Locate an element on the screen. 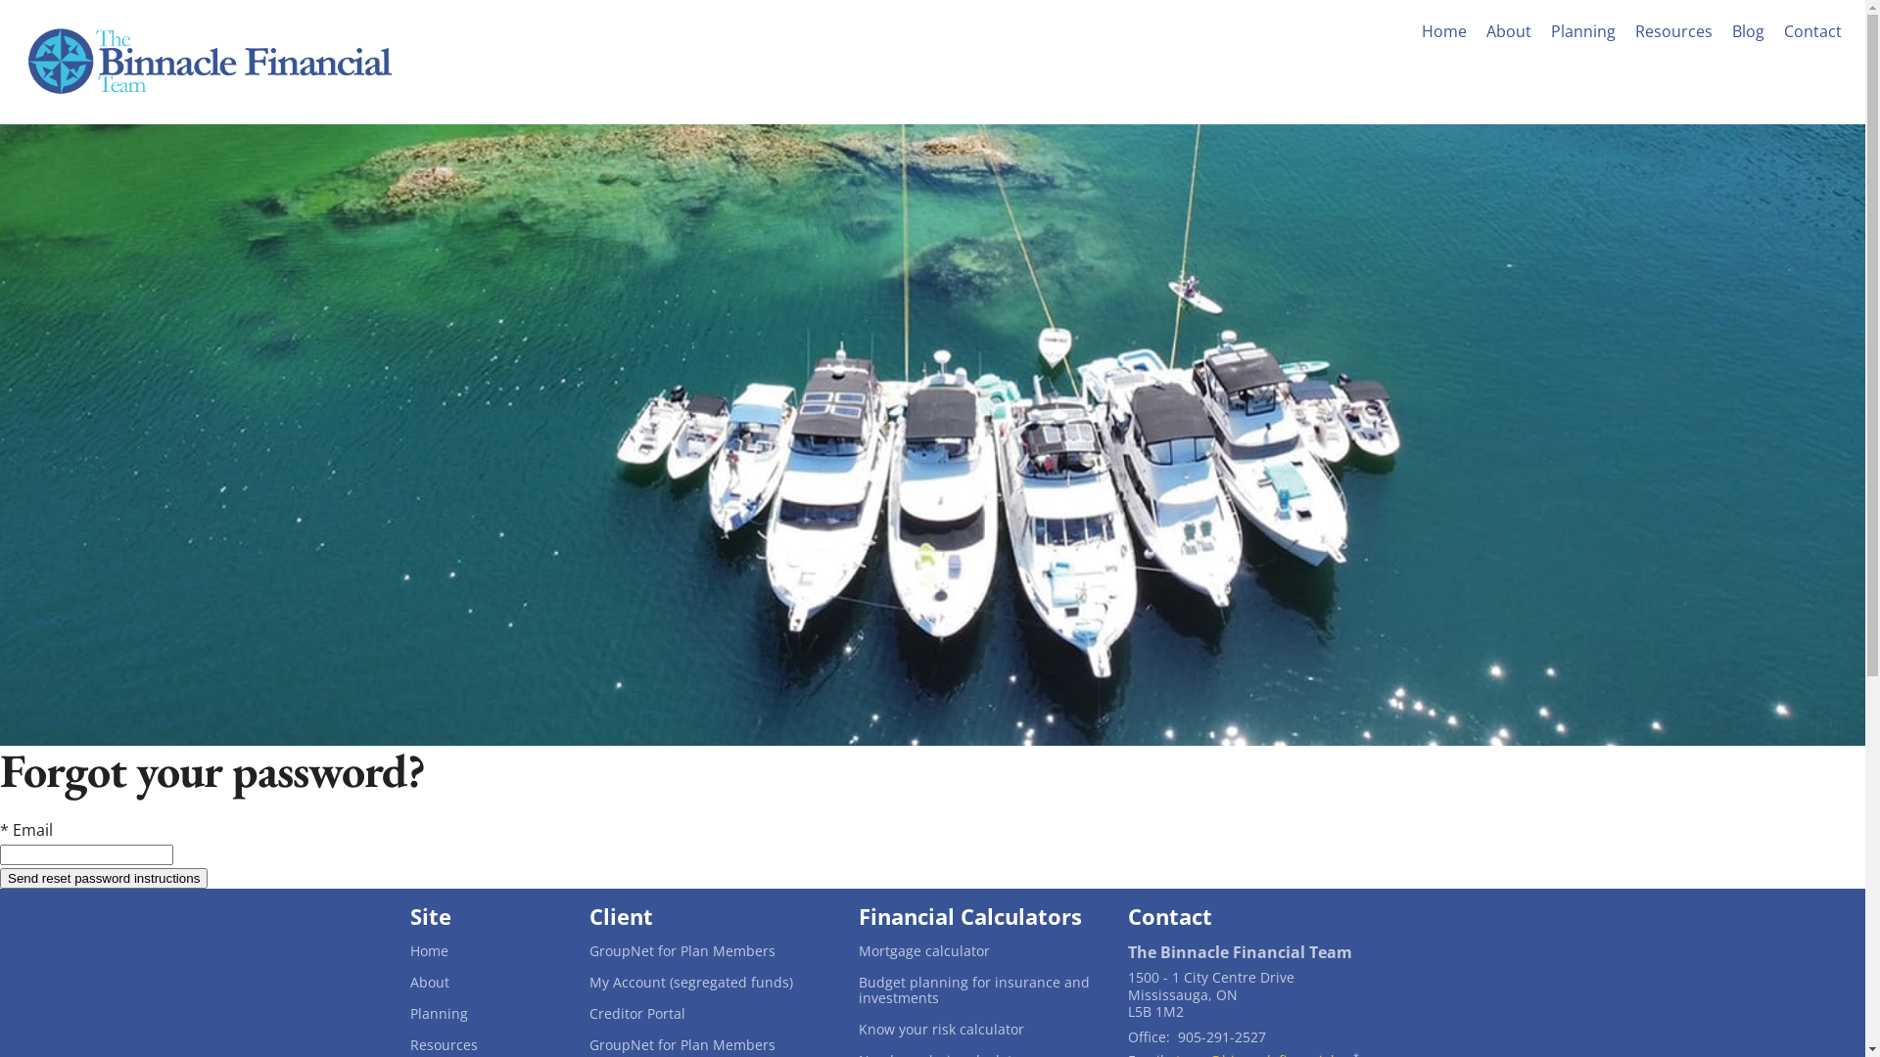 This screenshot has height=1057, width=1880. Resources is located at coordinates (484, 1045).